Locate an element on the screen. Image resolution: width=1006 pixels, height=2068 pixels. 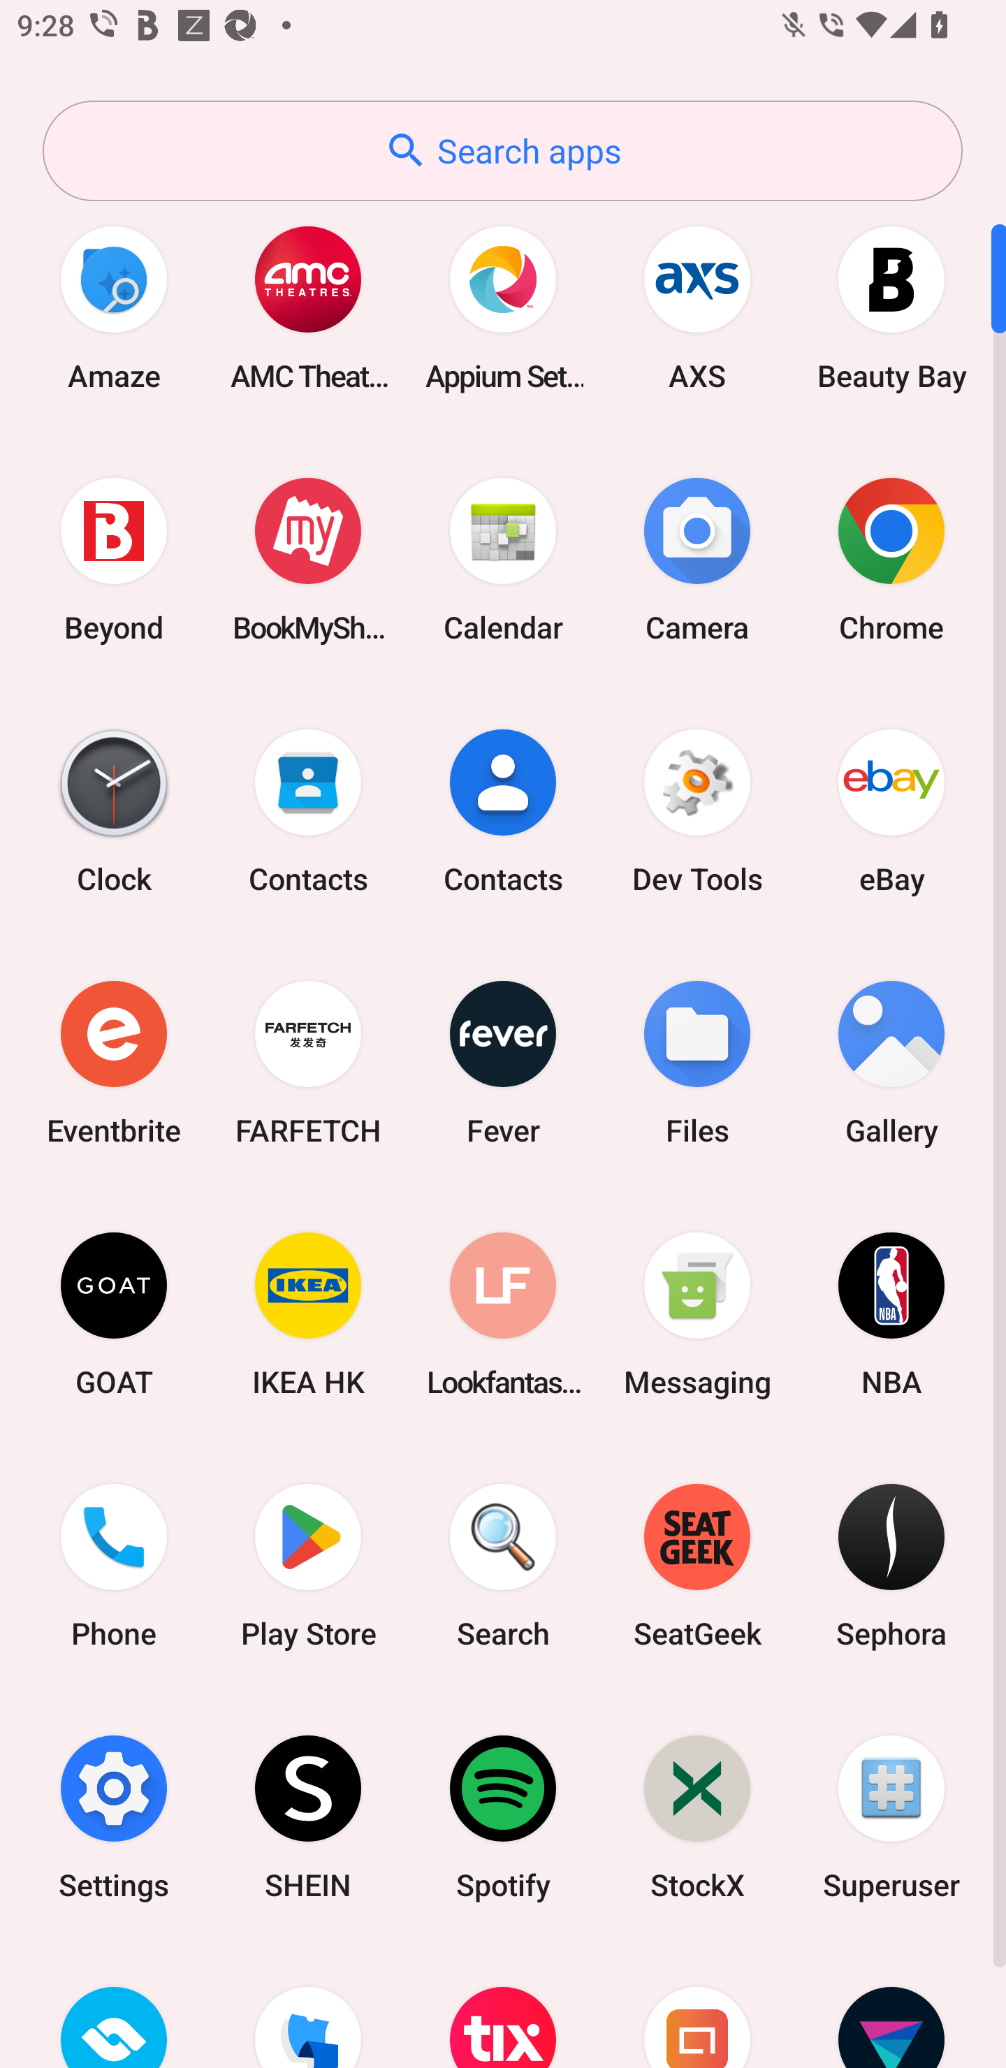
NBA is located at coordinates (891, 1313).